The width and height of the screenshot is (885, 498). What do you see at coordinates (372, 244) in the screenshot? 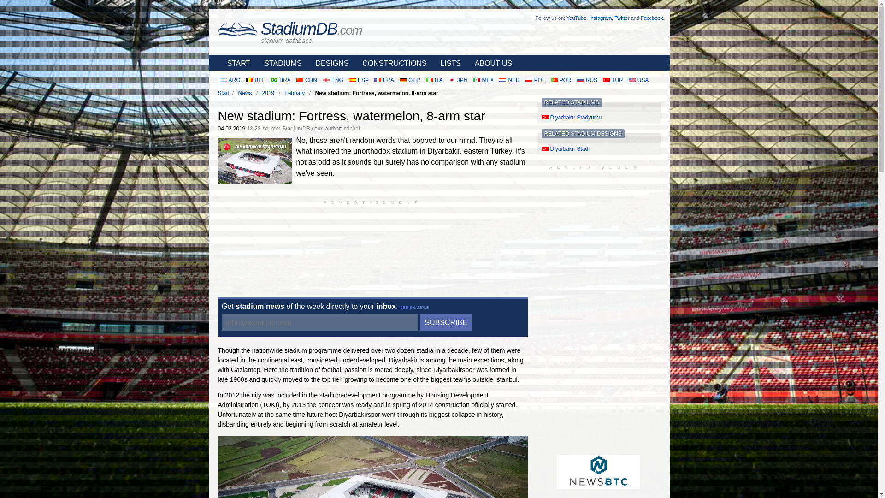
I see `Advertisement` at bounding box center [372, 244].